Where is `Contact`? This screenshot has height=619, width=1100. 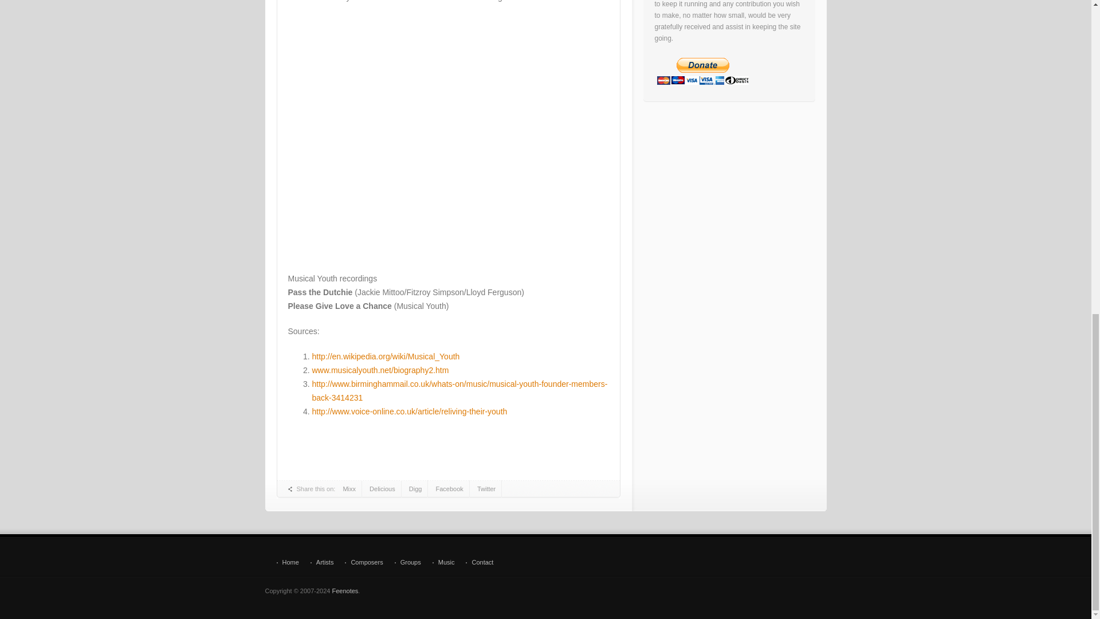
Contact is located at coordinates (479, 563).